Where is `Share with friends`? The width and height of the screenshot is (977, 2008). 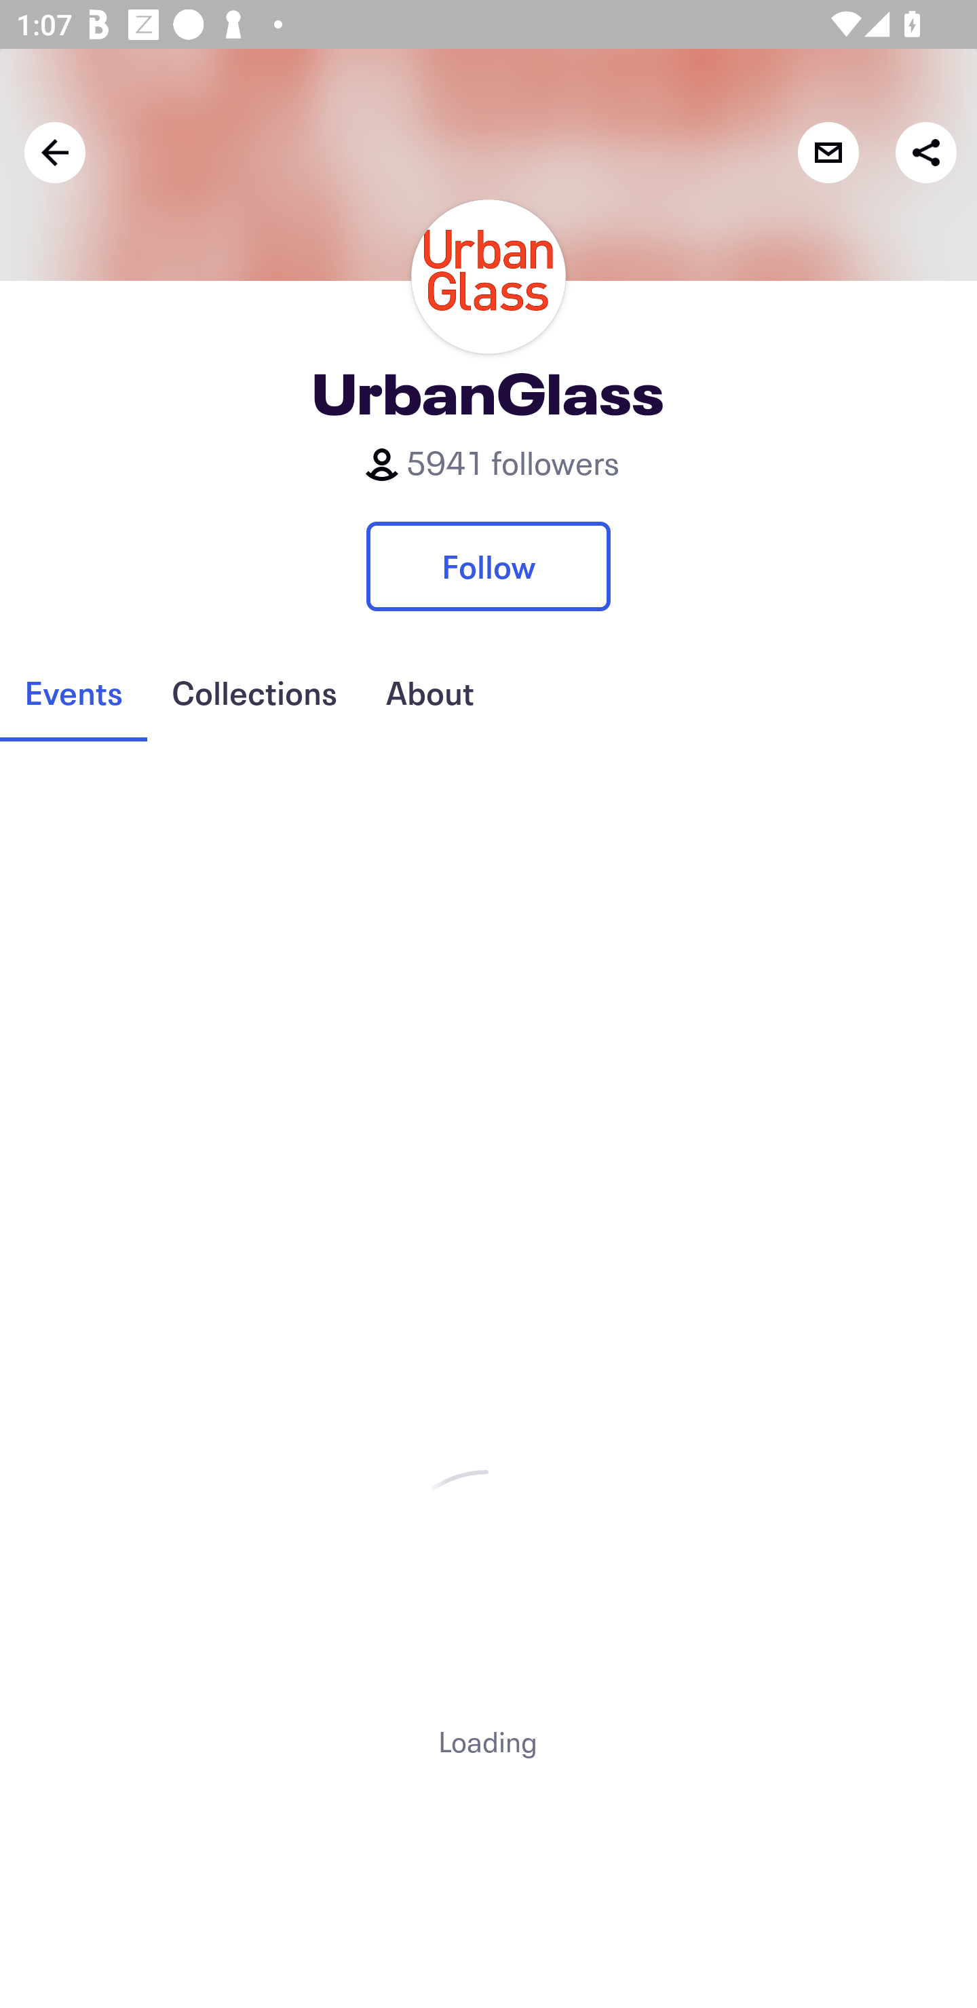 Share with friends is located at coordinates (925, 152).